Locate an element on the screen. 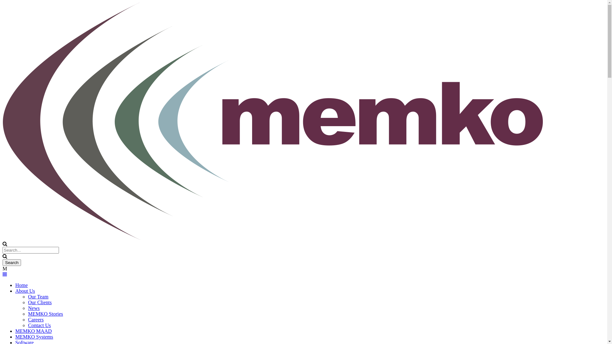 The width and height of the screenshot is (612, 344). News is located at coordinates (34, 308).